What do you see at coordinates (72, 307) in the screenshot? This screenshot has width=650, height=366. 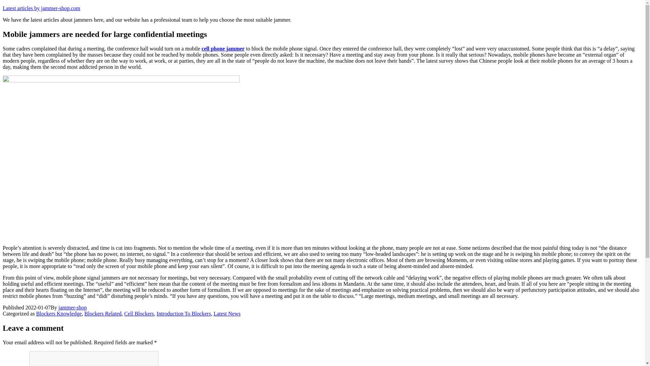 I see `jammer-shop` at bounding box center [72, 307].